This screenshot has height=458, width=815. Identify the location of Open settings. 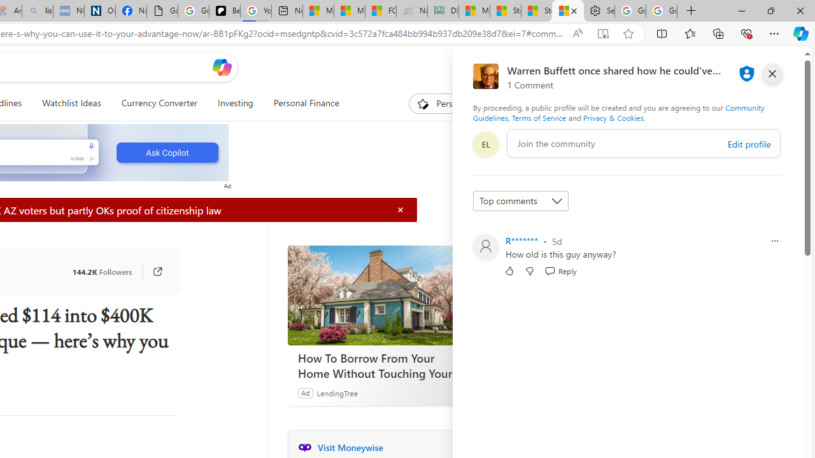
(774, 67).